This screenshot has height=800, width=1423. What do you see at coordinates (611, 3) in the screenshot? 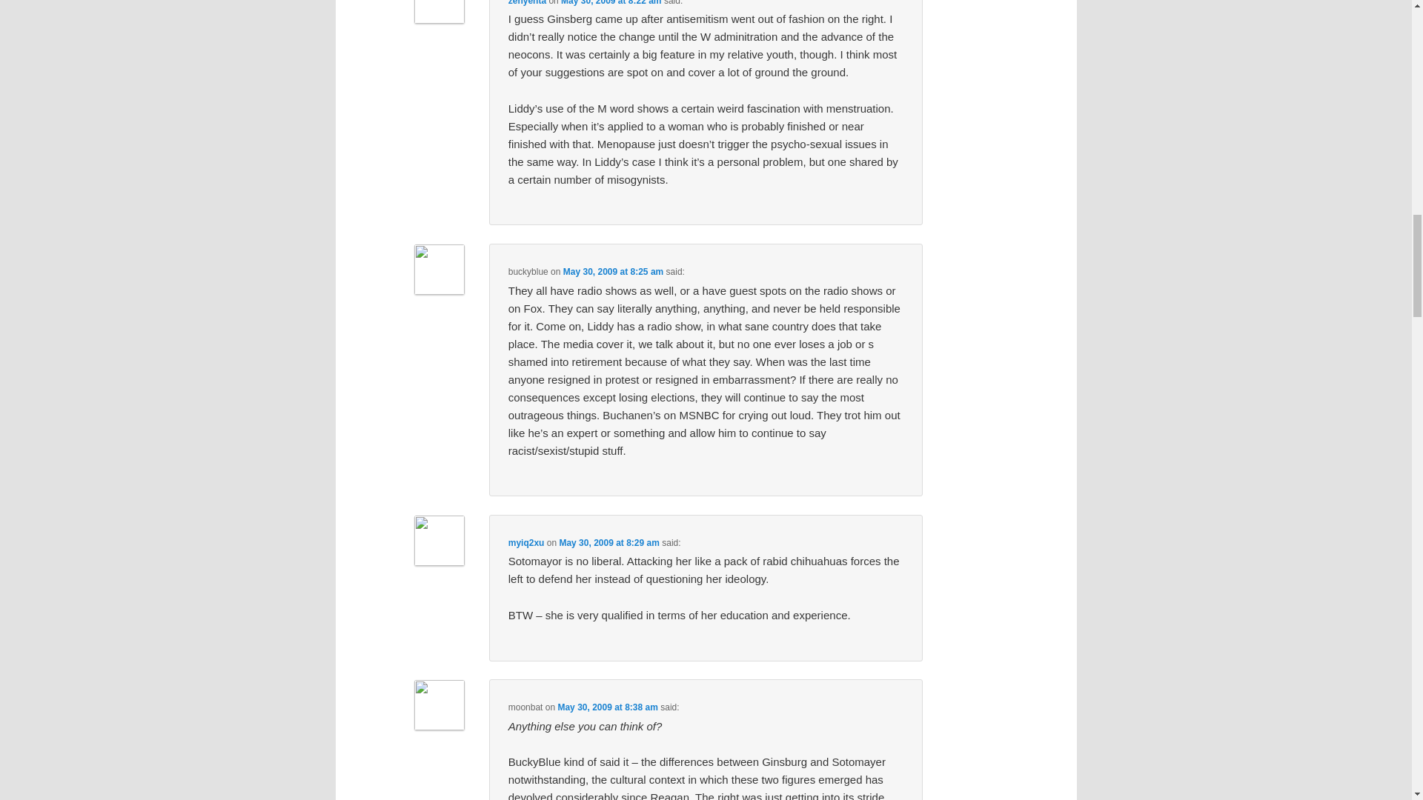
I see `May 30, 2009 at 8:22 am` at bounding box center [611, 3].